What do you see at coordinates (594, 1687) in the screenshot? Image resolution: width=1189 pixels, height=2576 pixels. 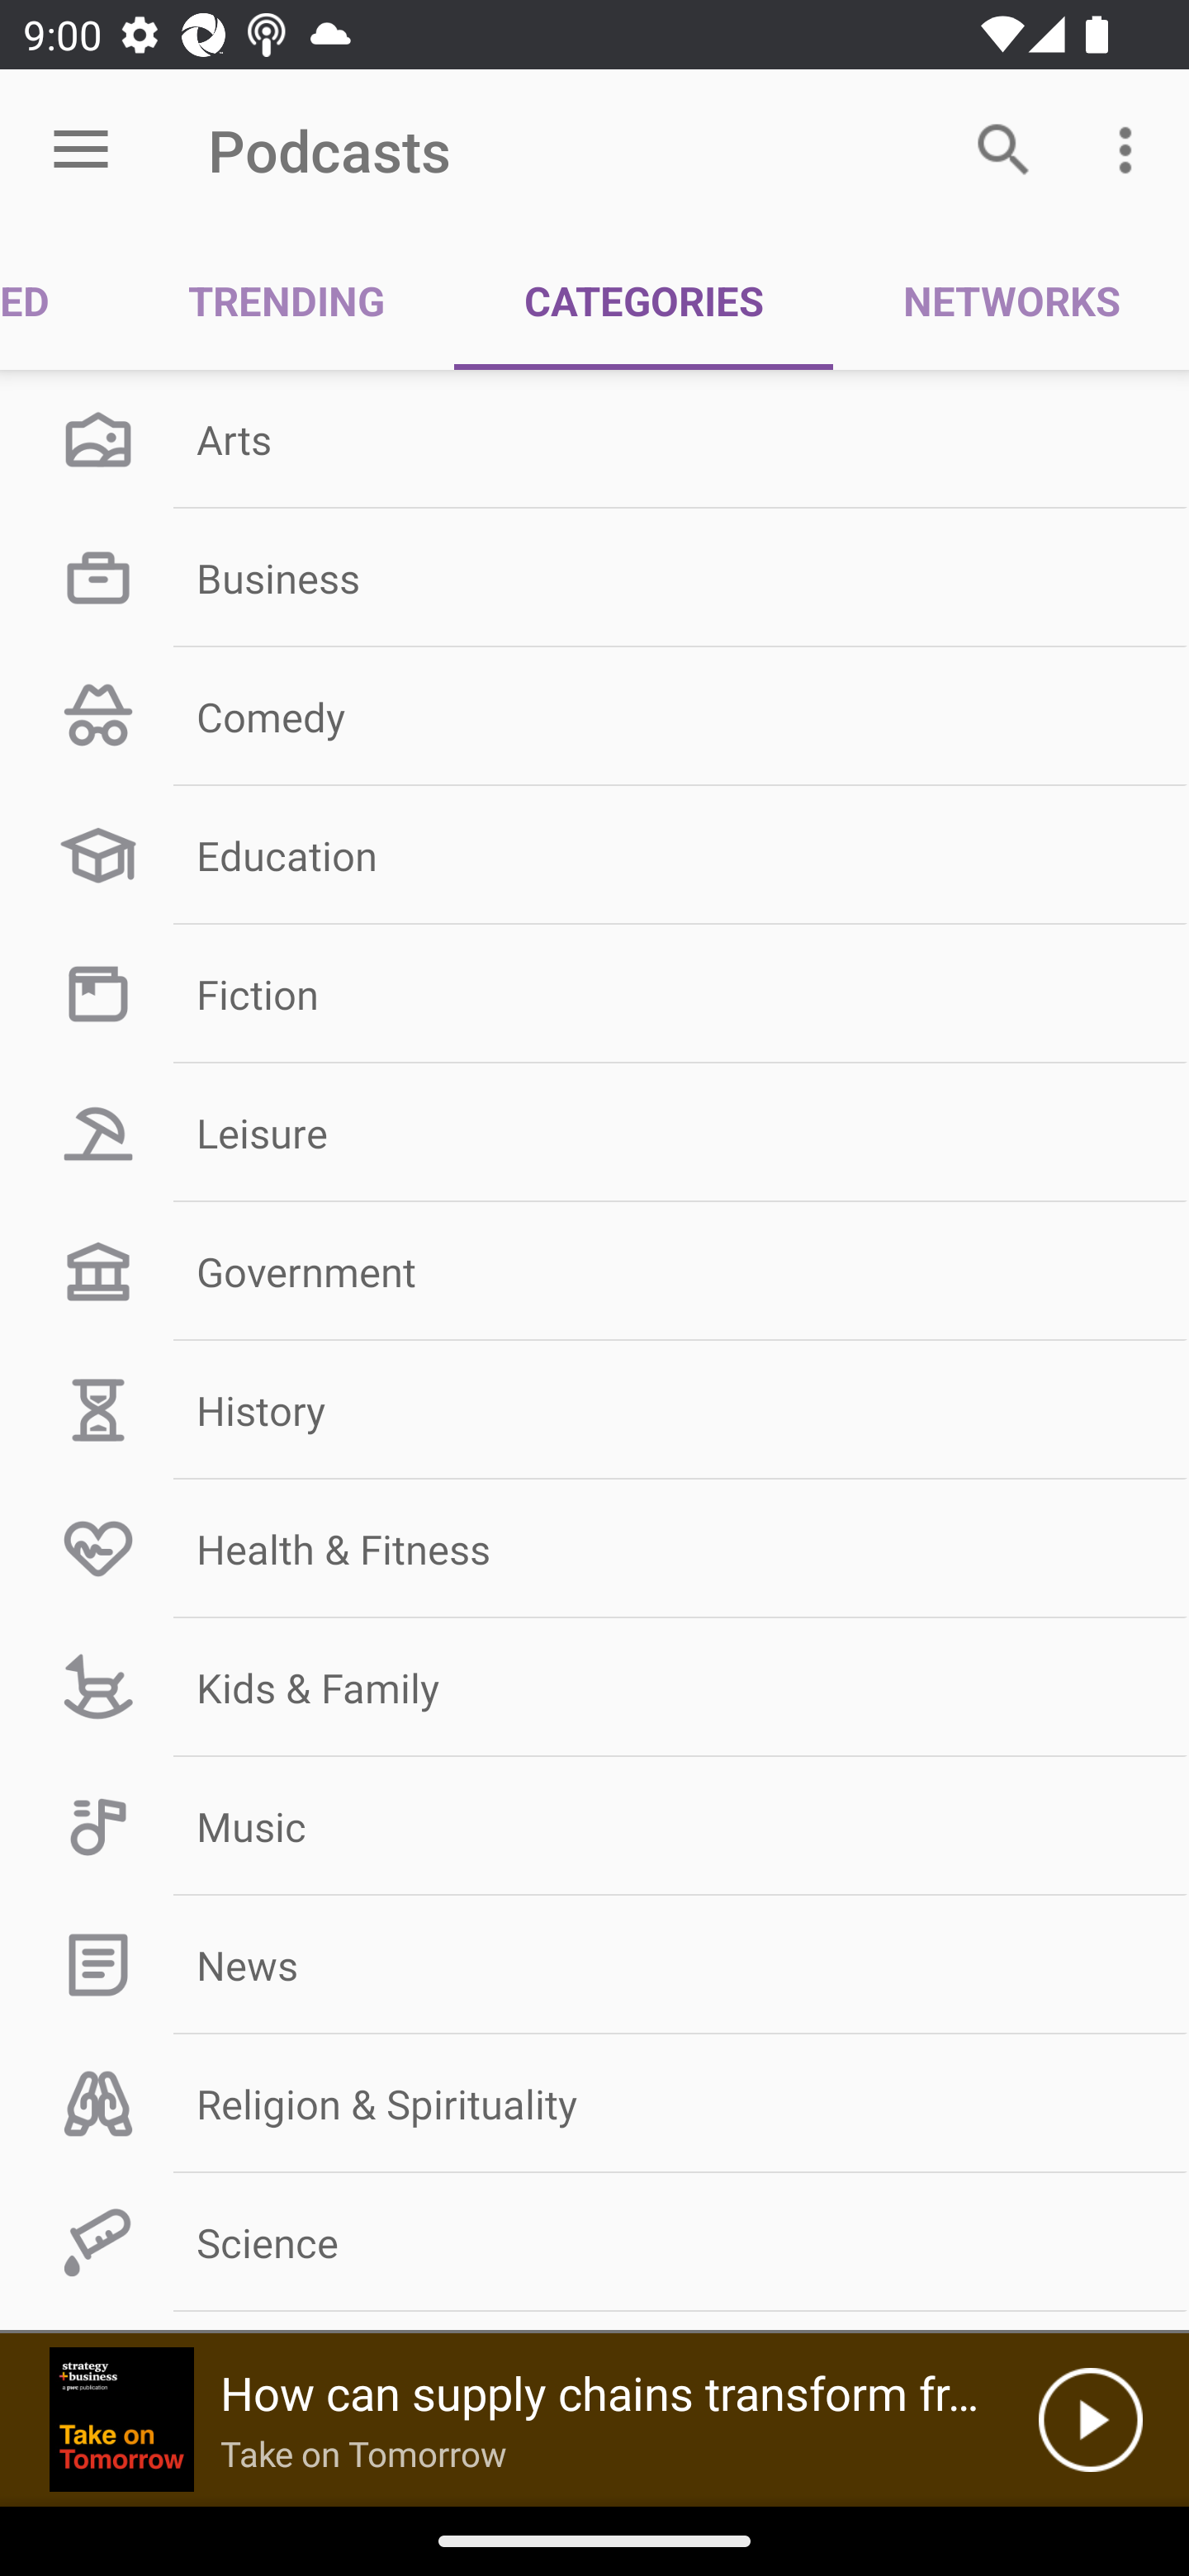 I see `Kids & Family` at bounding box center [594, 1687].